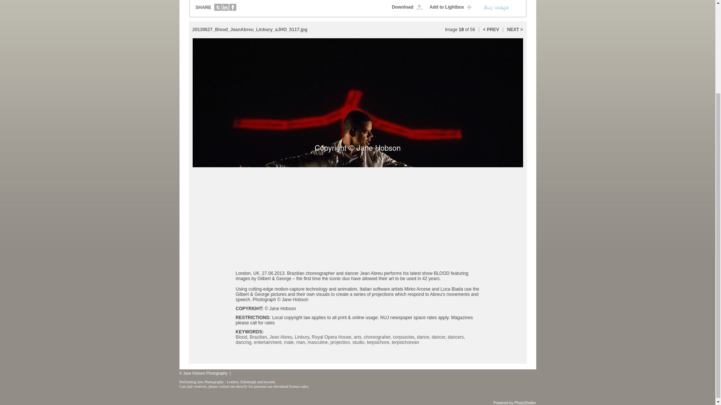 The image size is (721, 405). What do you see at coordinates (501, 7) in the screenshot?
I see `Add to Cart` at bounding box center [501, 7].